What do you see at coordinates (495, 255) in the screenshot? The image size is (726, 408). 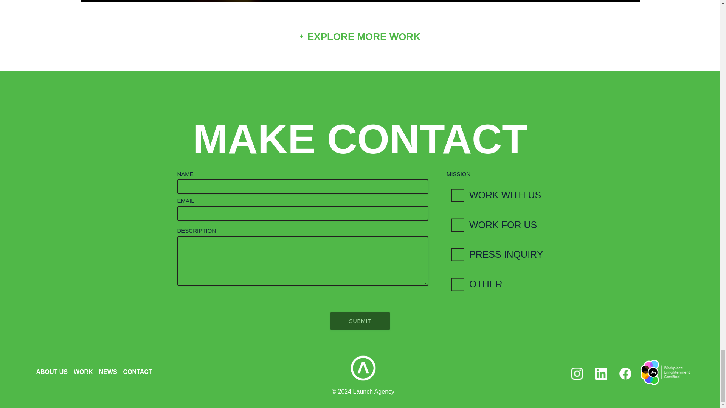 I see `PRESS INQUIRY` at bounding box center [495, 255].